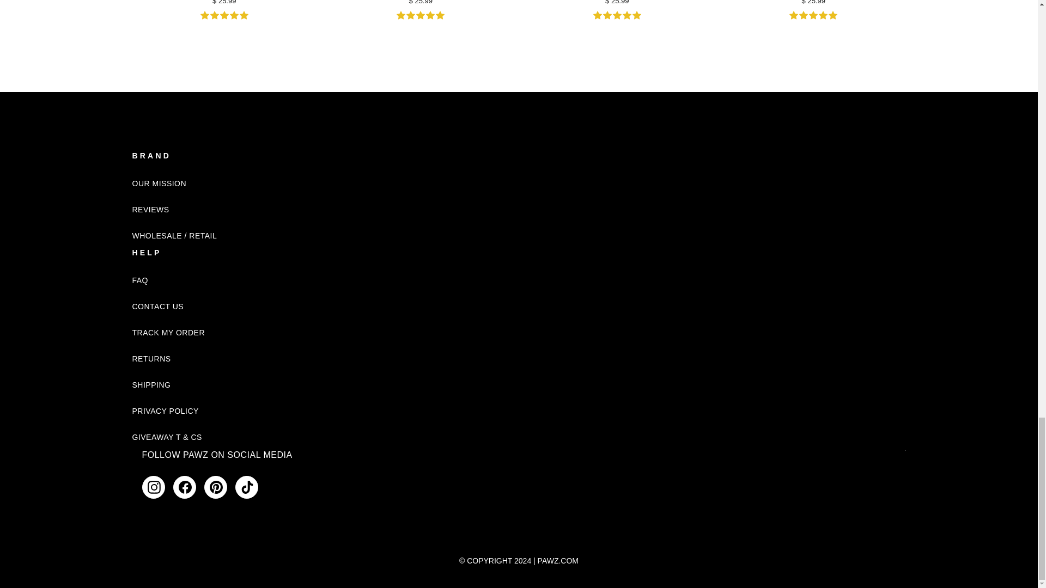 This screenshot has height=588, width=1046. I want to click on Pawz on Instagram, so click(153, 487).